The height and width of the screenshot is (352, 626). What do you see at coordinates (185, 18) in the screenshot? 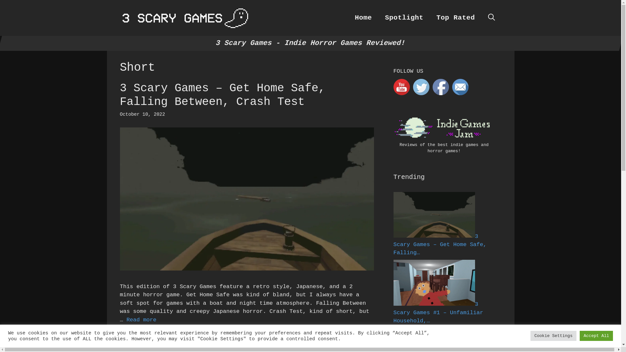
I see `3 Scary Games Collection!` at bounding box center [185, 18].